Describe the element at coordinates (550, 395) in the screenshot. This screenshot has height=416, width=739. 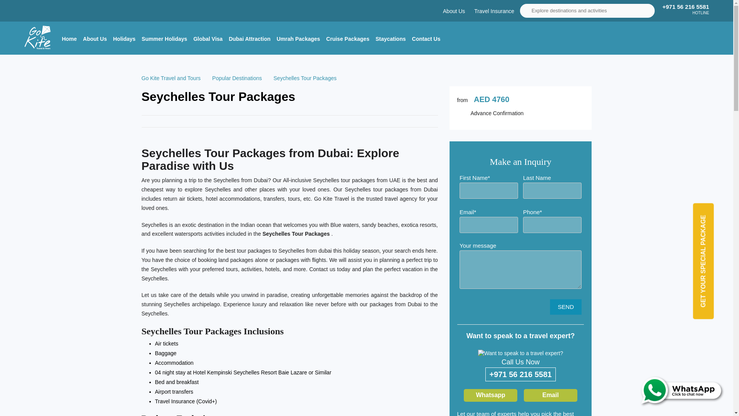
I see `Email` at that location.